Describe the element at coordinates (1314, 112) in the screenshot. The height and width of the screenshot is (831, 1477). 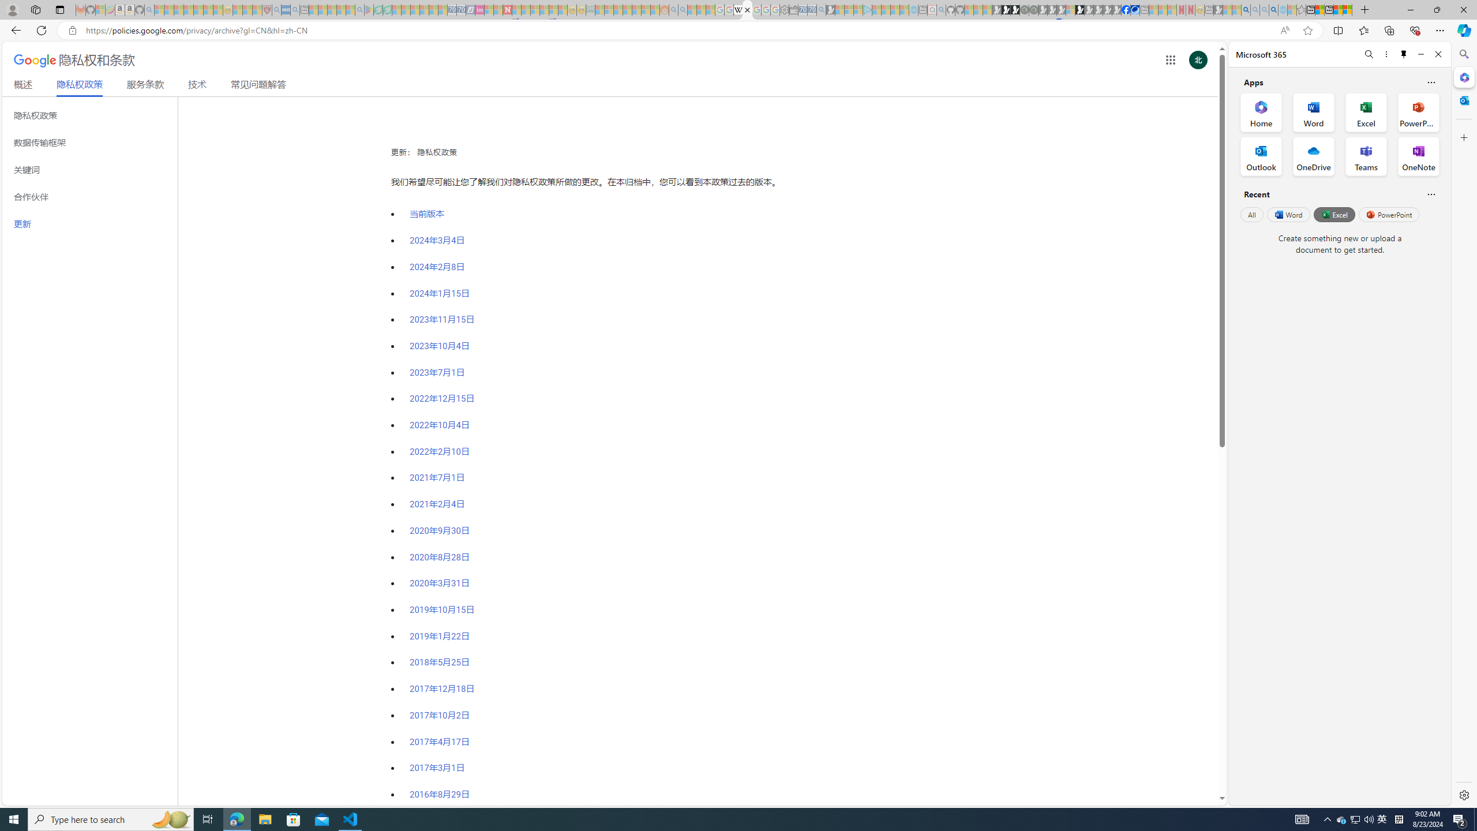
I see `Word Office App` at that location.